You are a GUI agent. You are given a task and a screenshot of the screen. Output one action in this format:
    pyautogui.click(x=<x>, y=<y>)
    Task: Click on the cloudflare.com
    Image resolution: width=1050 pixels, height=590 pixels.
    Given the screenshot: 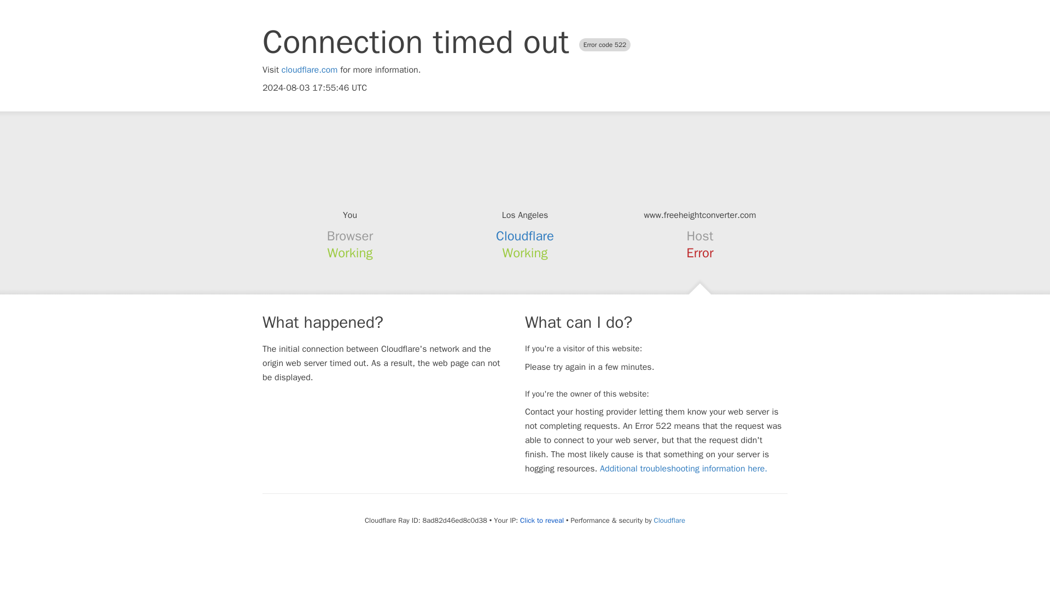 What is the action you would take?
    pyautogui.click(x=310, y=70)
    